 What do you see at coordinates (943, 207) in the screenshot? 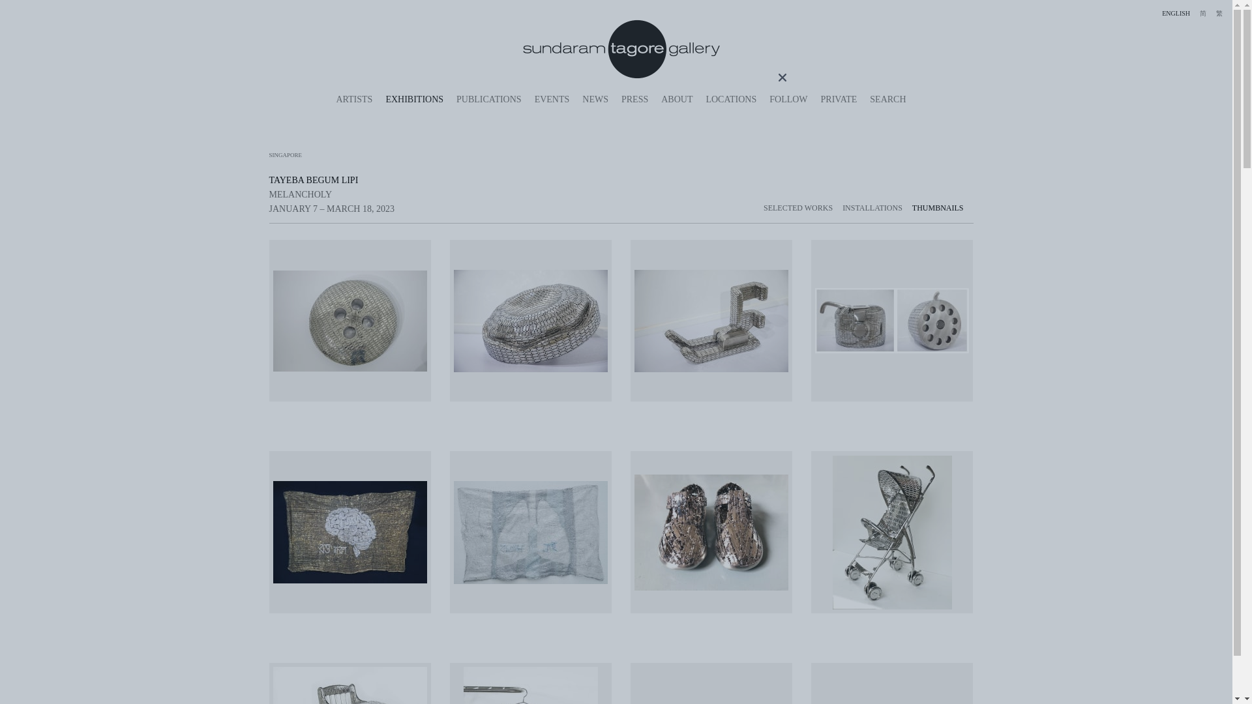
I see `THUMBNAILS` at bounding box center [943, 207].